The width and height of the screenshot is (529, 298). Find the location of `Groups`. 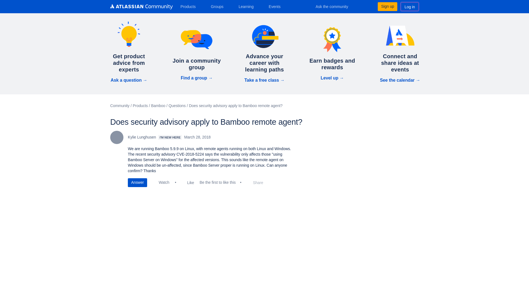

Groups is located at coordinates (219, 6).